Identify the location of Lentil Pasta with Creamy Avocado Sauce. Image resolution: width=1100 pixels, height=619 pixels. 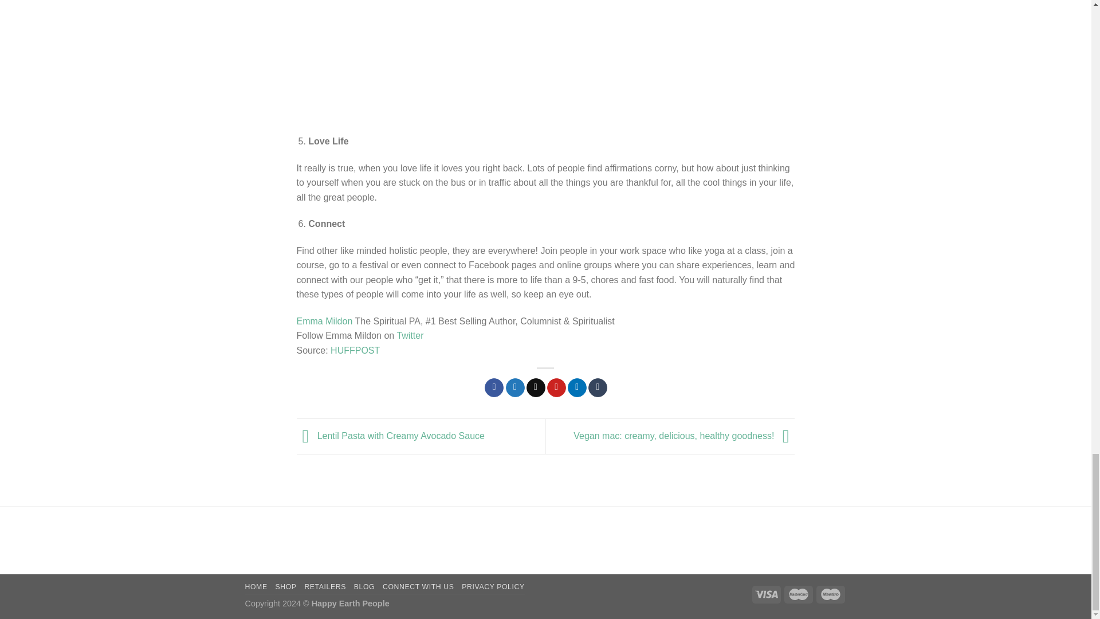
(391, 436).